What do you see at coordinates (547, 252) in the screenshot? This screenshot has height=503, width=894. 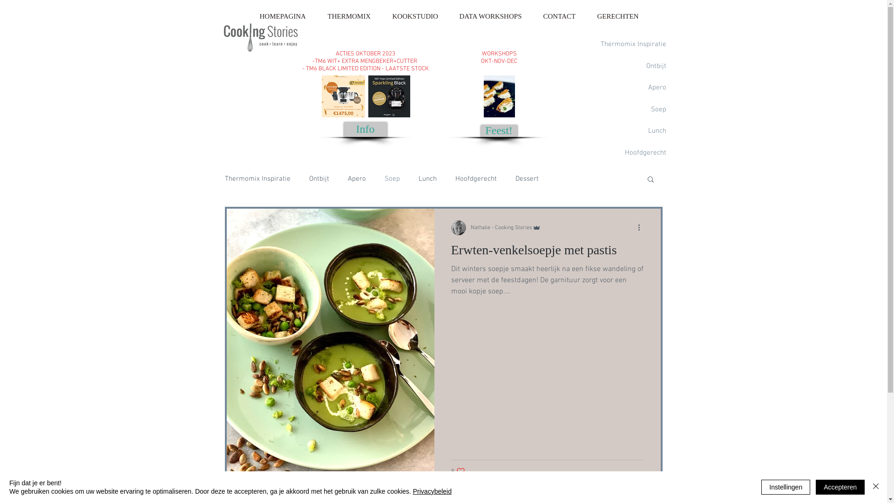 I see `Erwten-venkelsoepje met pastis` at bounding box center [547, 252].